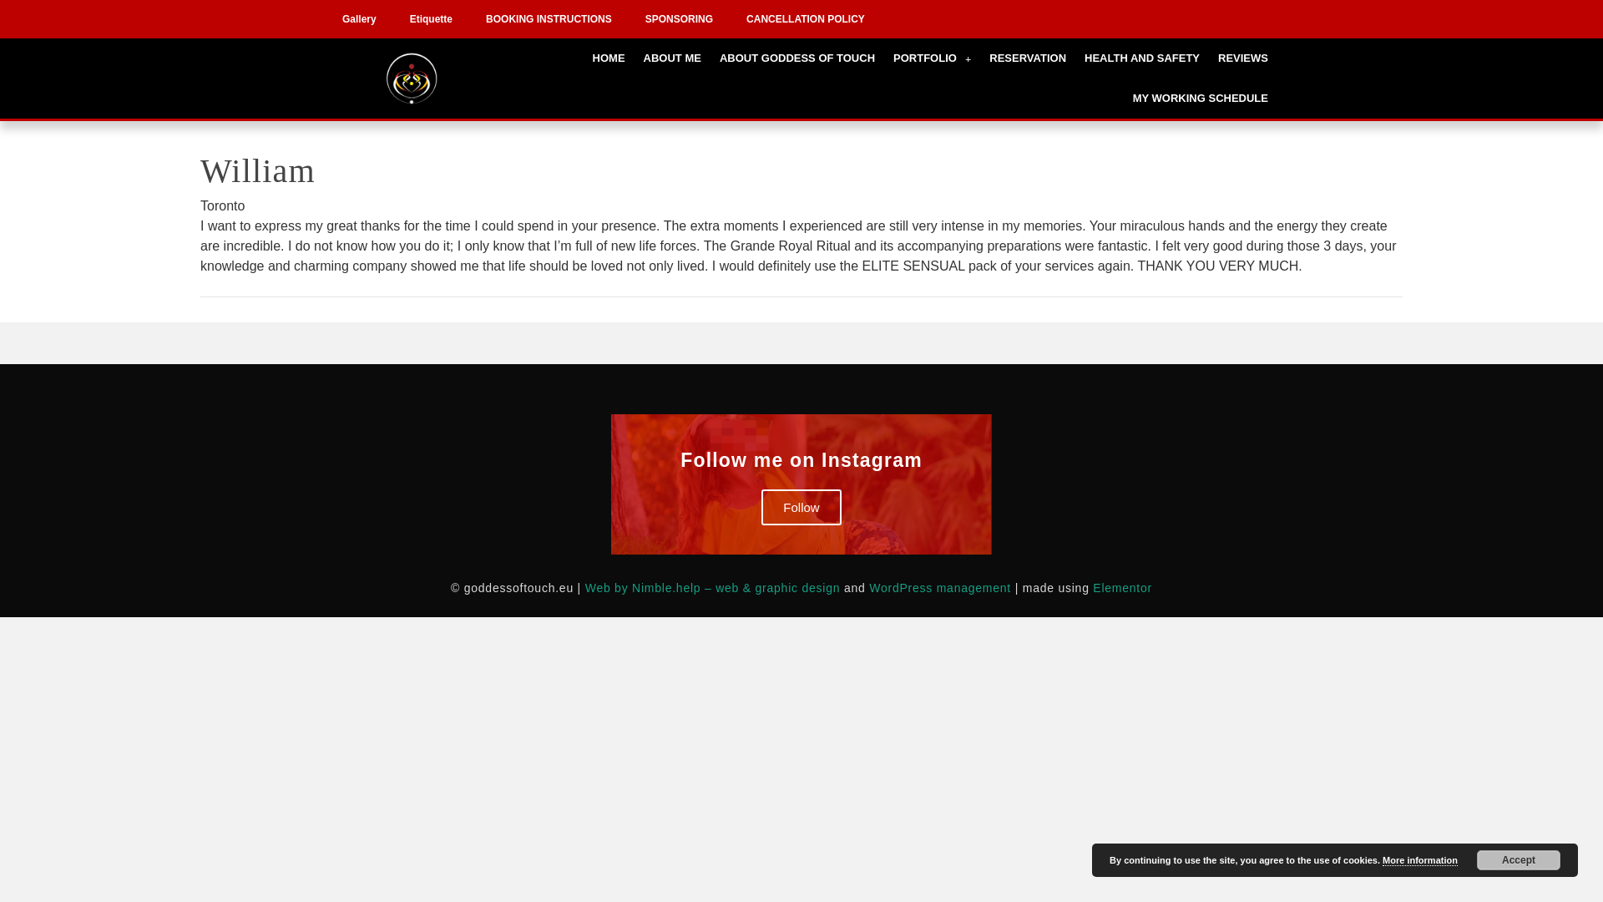  I want to click on BOOKING INSTRUCTIONS, so click(549, 19).